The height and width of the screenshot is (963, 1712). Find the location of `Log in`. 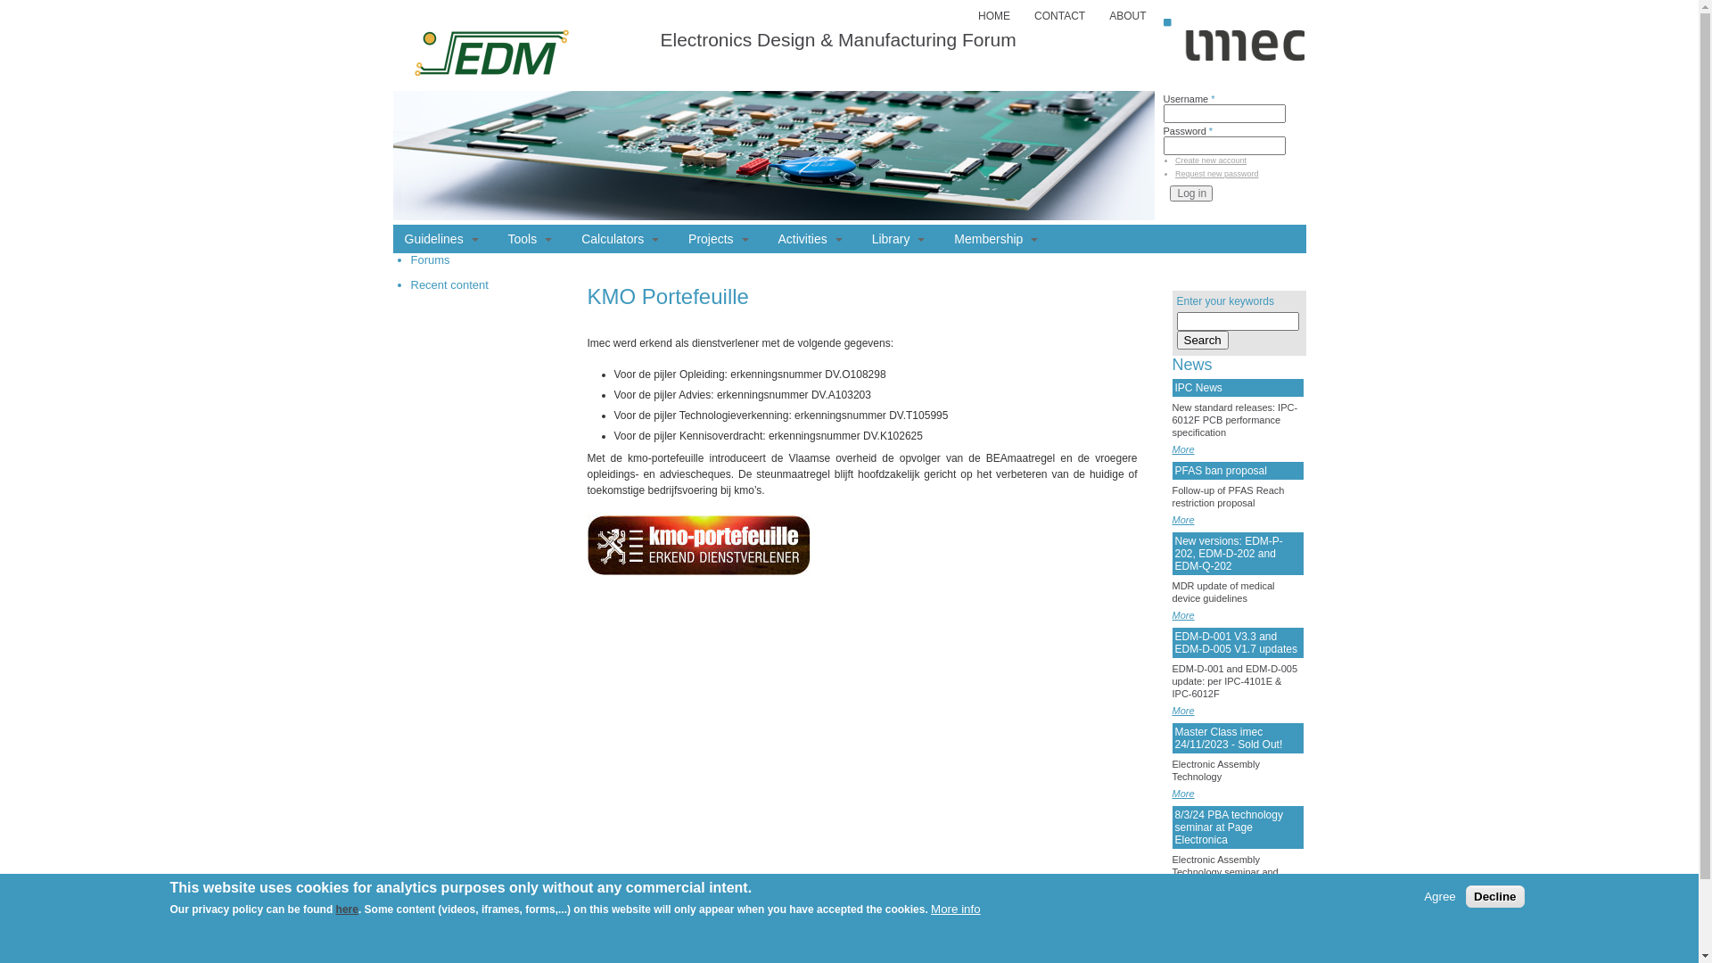

Log in is located at coordinates (1191, 193).